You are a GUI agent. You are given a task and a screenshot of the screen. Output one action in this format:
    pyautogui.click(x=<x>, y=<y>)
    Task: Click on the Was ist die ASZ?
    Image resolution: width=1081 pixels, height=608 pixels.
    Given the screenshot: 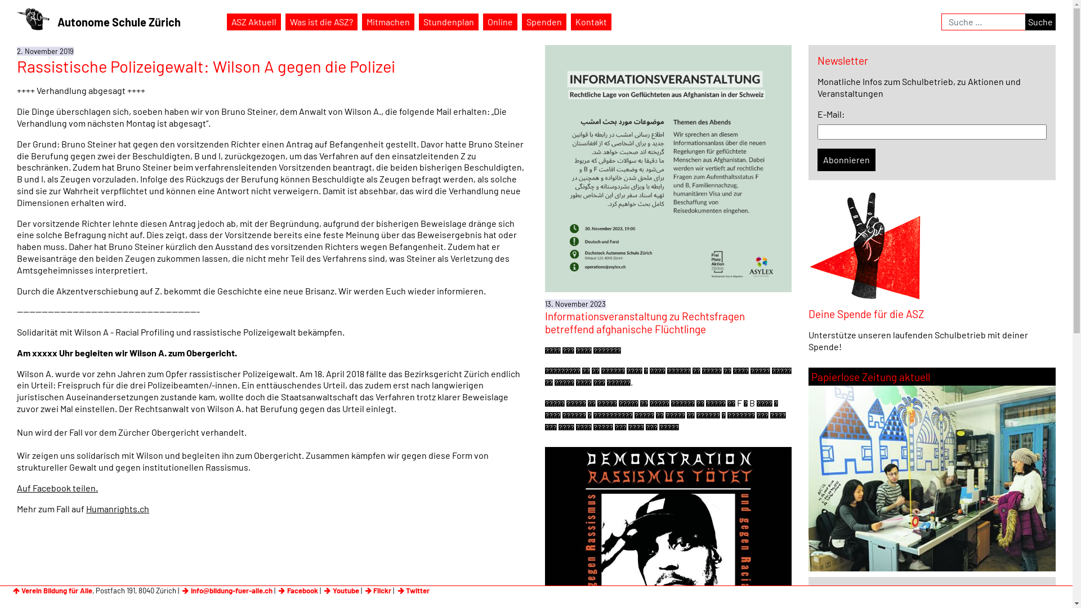 What is the action you would take?
    pyautogui.click(x=321, y=22)
    